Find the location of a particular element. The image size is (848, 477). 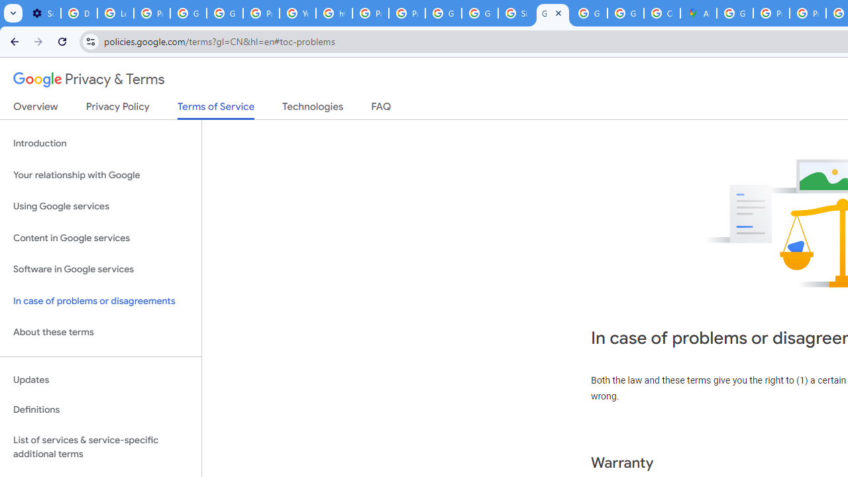

Privacy & Terms is located at coordinates (89, 79).